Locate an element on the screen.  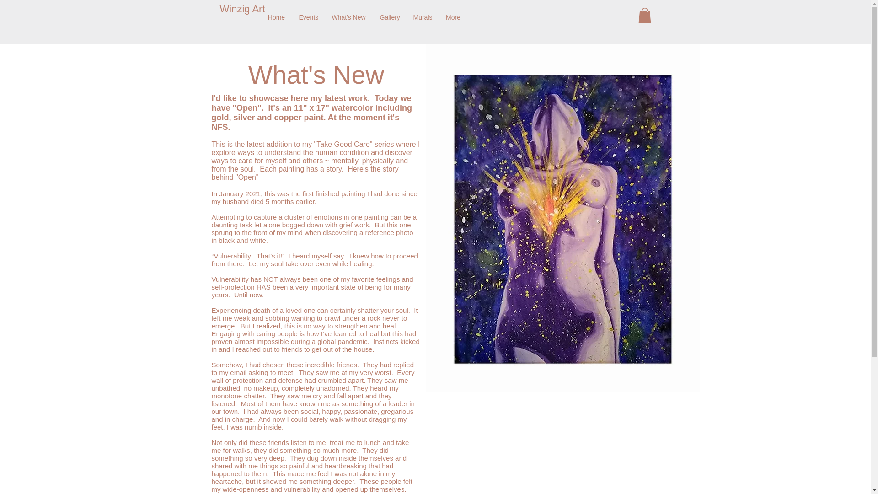
Gallery is located at coordinates (390, 17).